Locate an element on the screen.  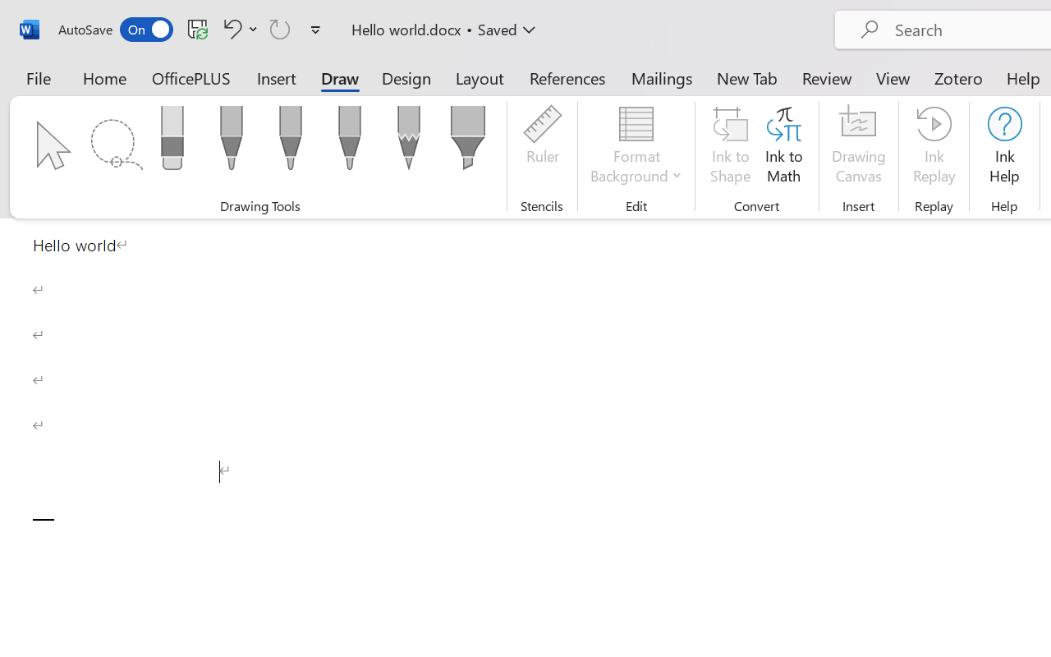
More Options is located at coordinates (253, 29).